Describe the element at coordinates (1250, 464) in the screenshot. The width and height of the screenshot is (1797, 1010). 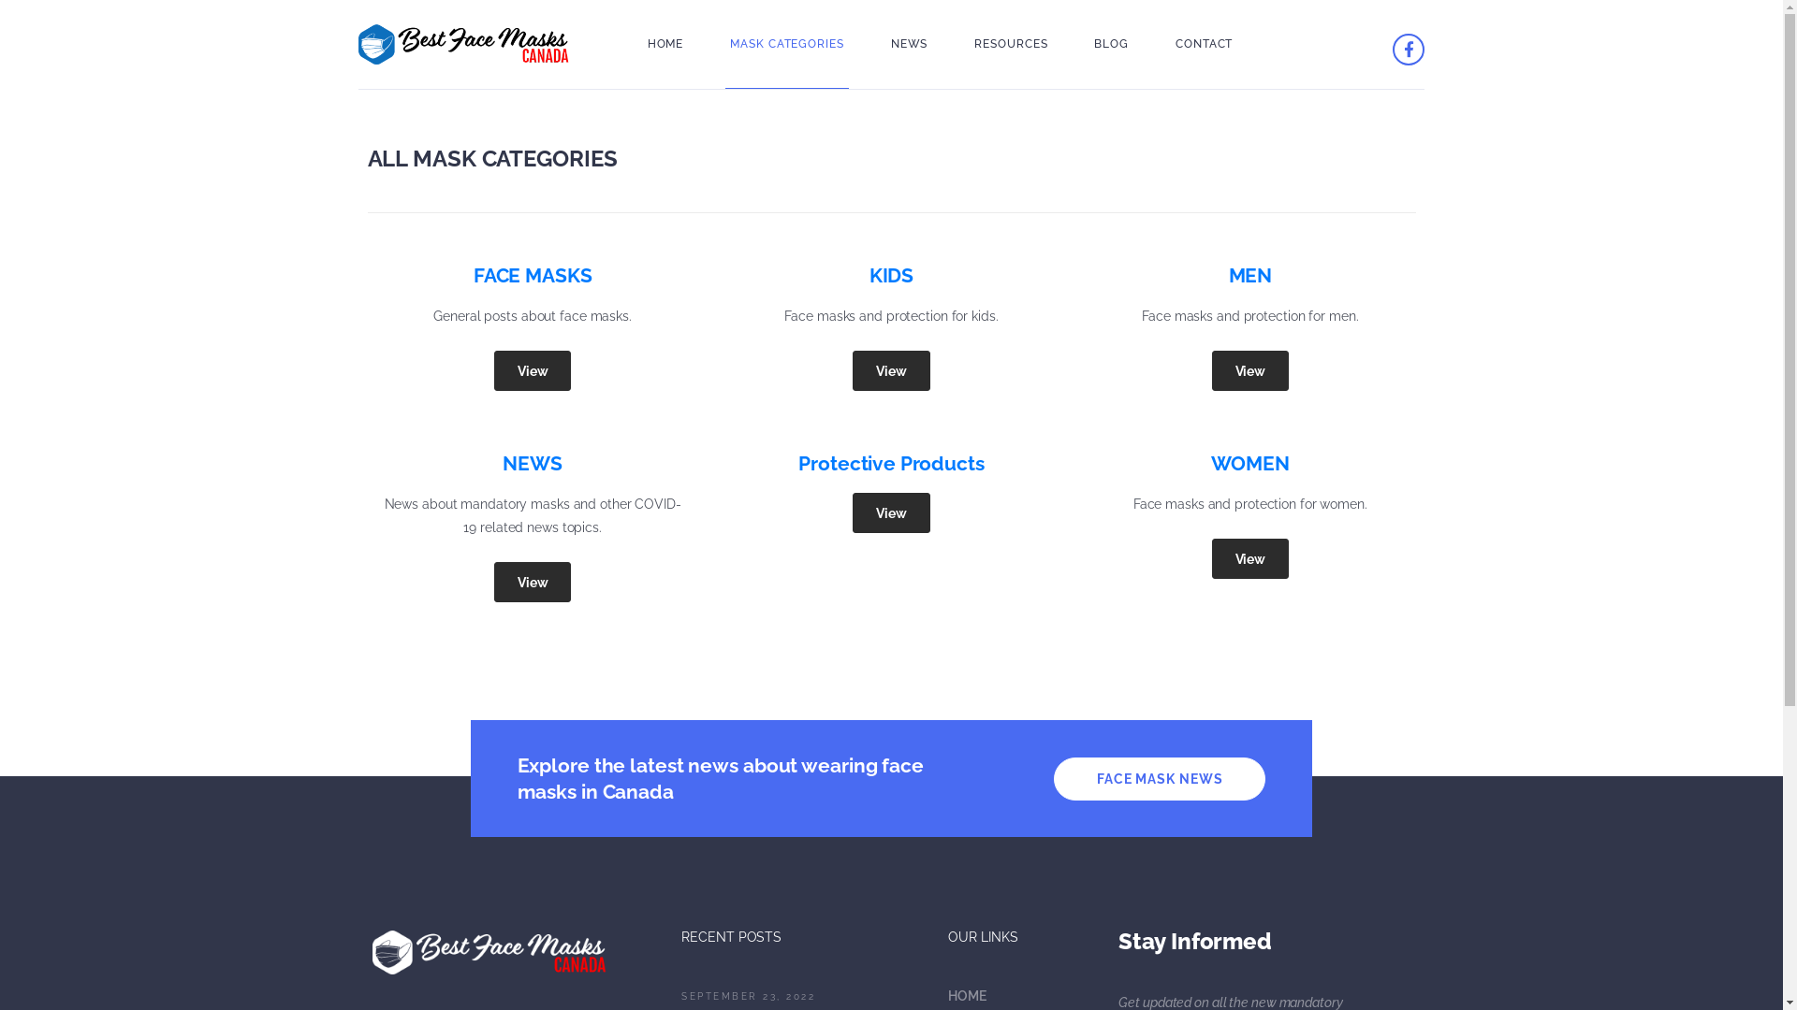
I see `WOMEN` at that location.